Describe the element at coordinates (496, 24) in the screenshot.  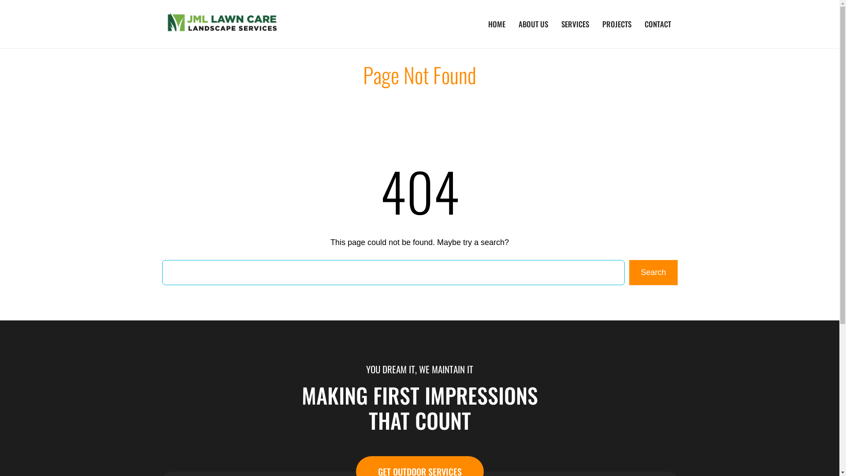
I see `HOME` at that location.